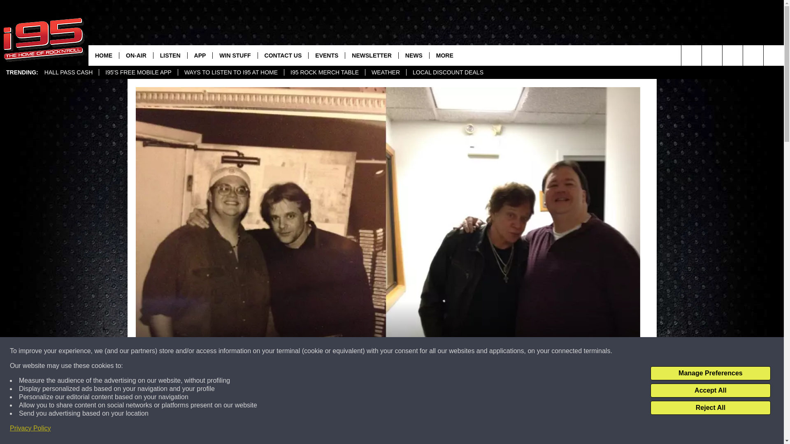  What do you see at coordinates (710, 391) in the screenshot?
I see `Accept All` at bounding box center [710, 391].